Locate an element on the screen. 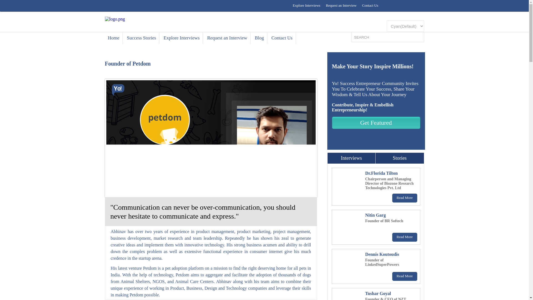 This screenshot has width=533, height=300. Request an Interview is located at coordinates (341, 6).